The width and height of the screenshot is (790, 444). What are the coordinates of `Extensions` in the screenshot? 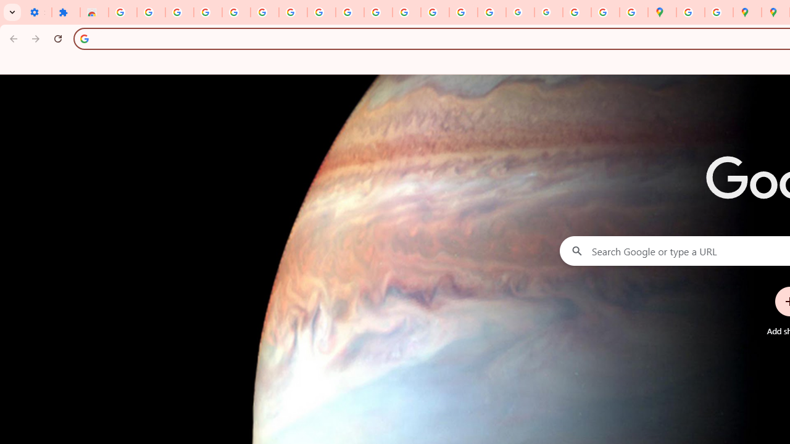 It's located at (66, 12).